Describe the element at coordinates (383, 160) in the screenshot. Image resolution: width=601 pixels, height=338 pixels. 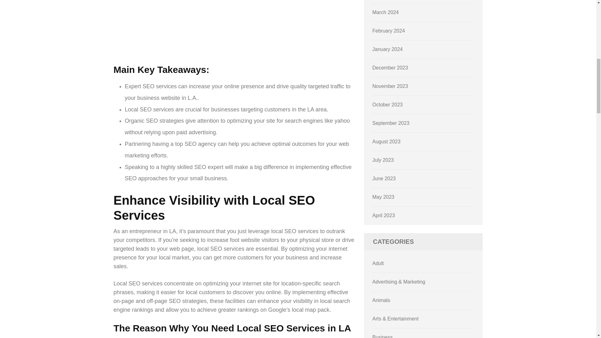
I see `July 2023` at that location.